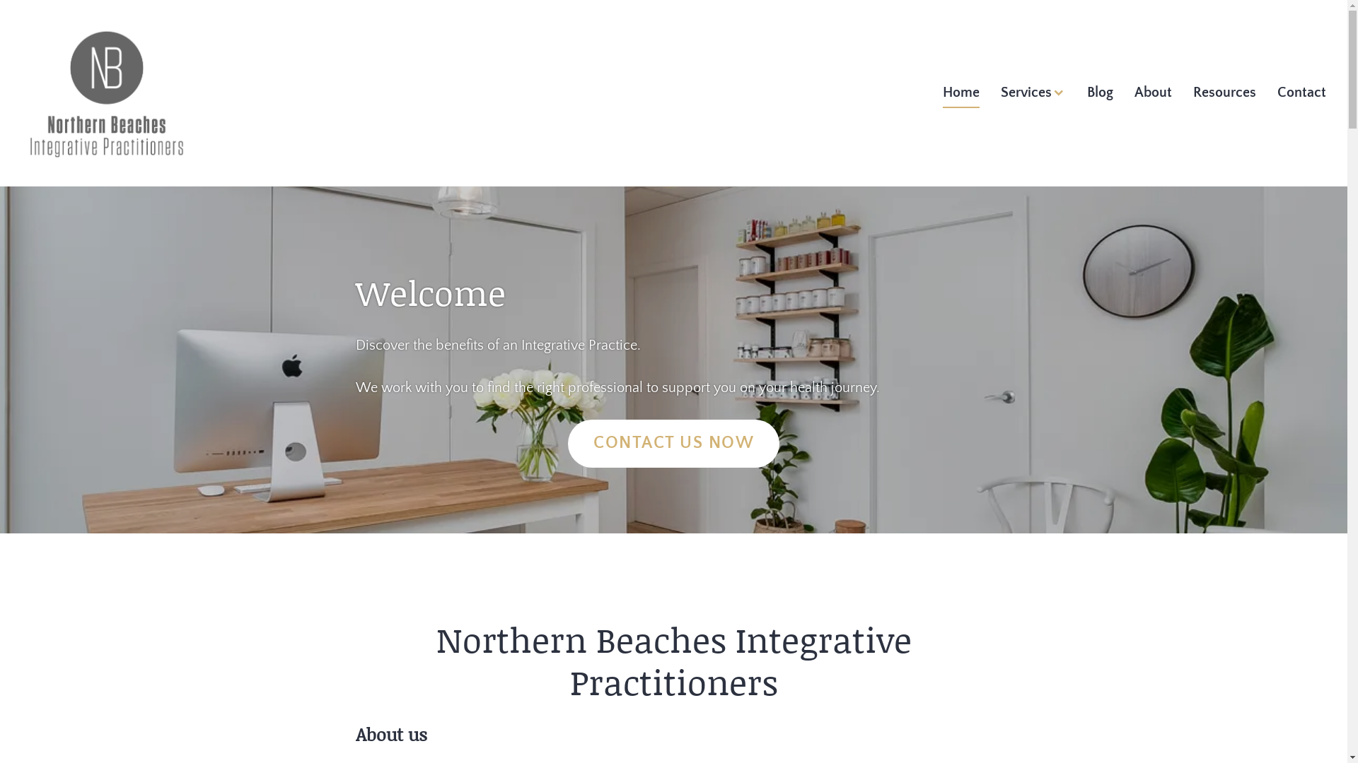 The width and height of the screenshot is (1358, 763). Describe the element at coordinates (961, 93) in the screenshot. I see `Home` at that location.